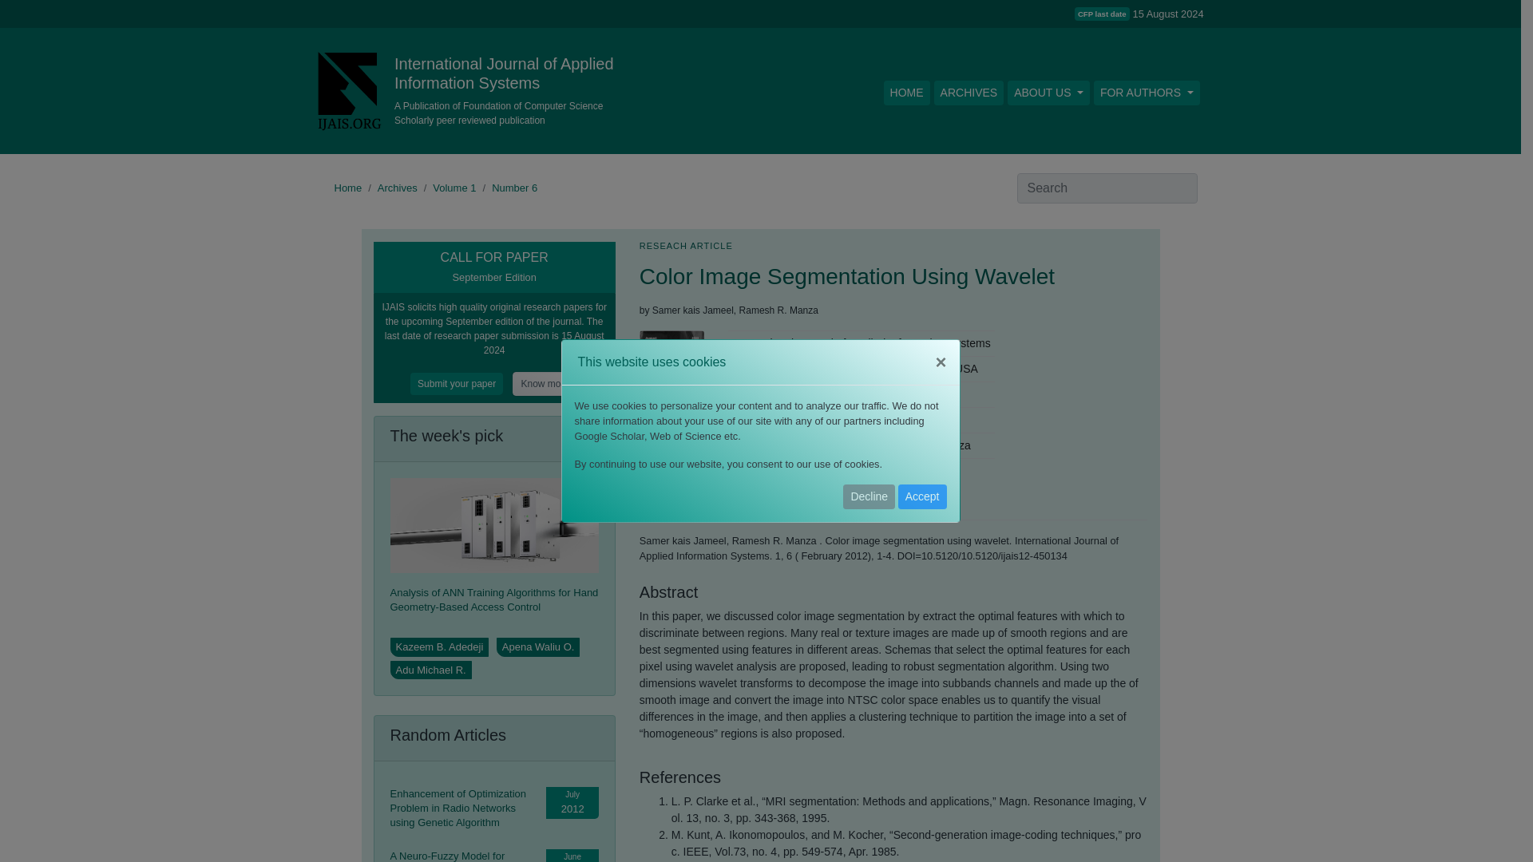 The width and height of the screenshot is (1533, 862). I want to click on Home, so click(348, 188).